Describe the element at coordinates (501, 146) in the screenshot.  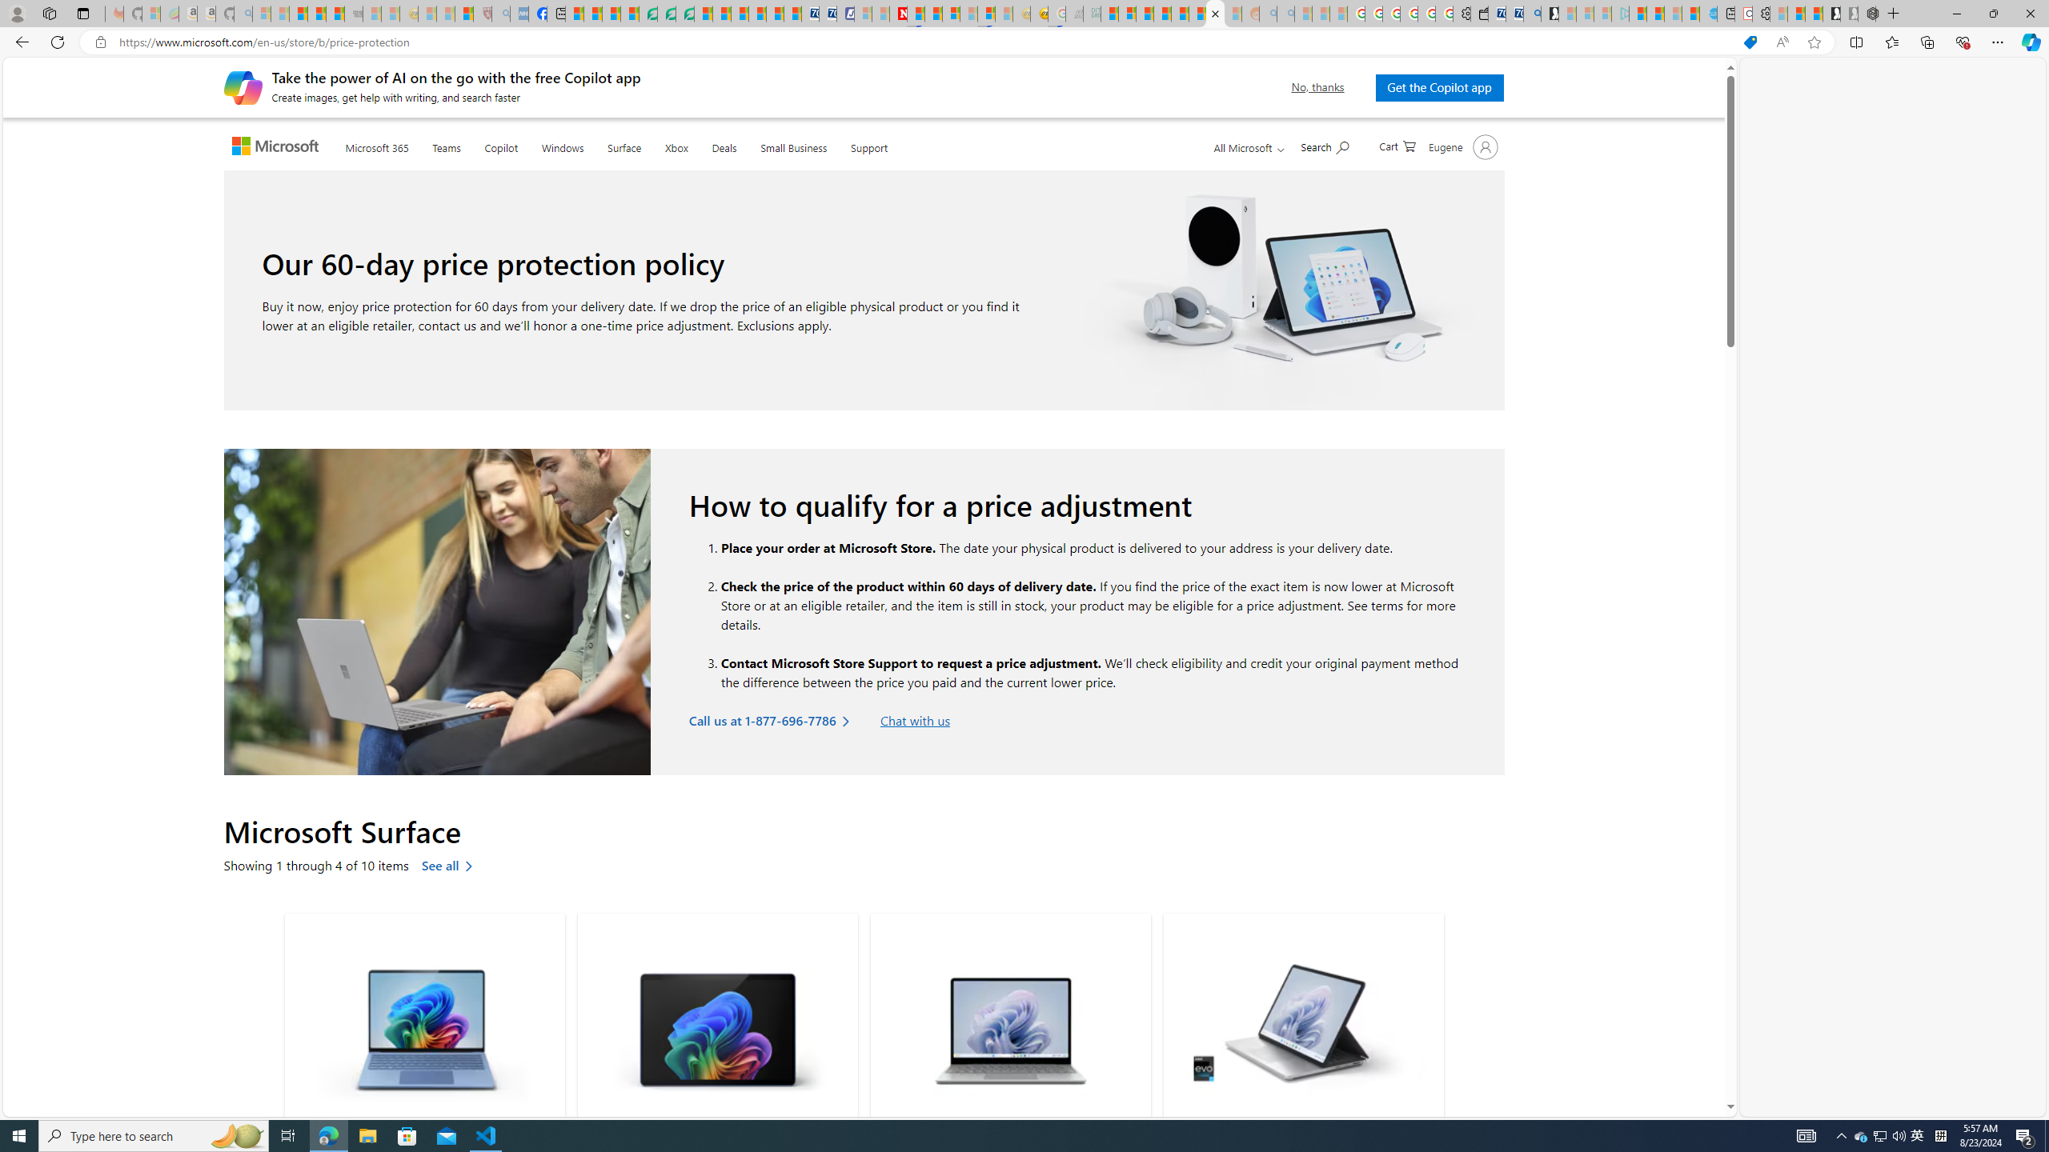
I see `Copilot` at that location.